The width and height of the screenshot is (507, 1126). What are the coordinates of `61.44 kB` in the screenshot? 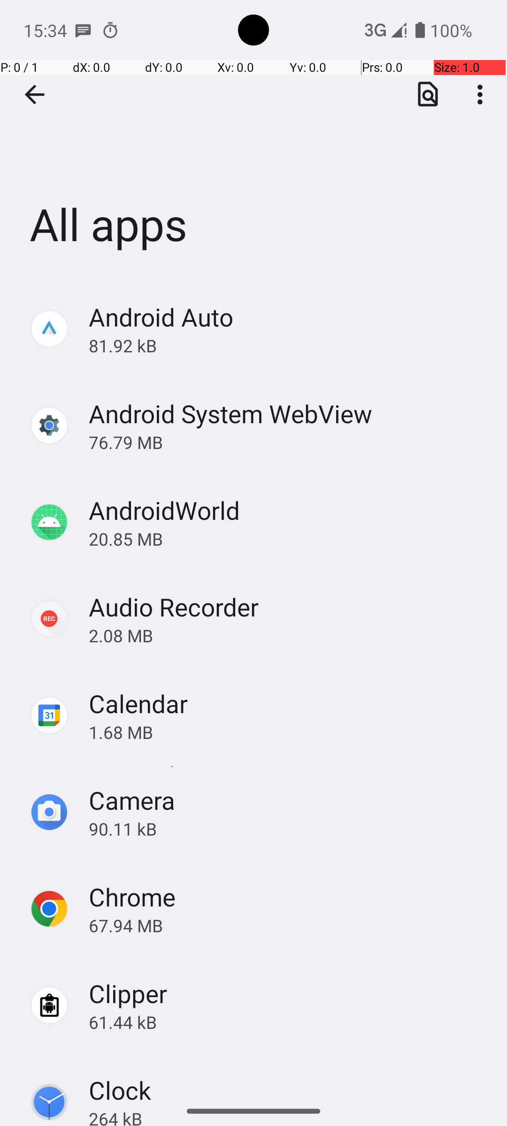 It's located at (288, 1022).